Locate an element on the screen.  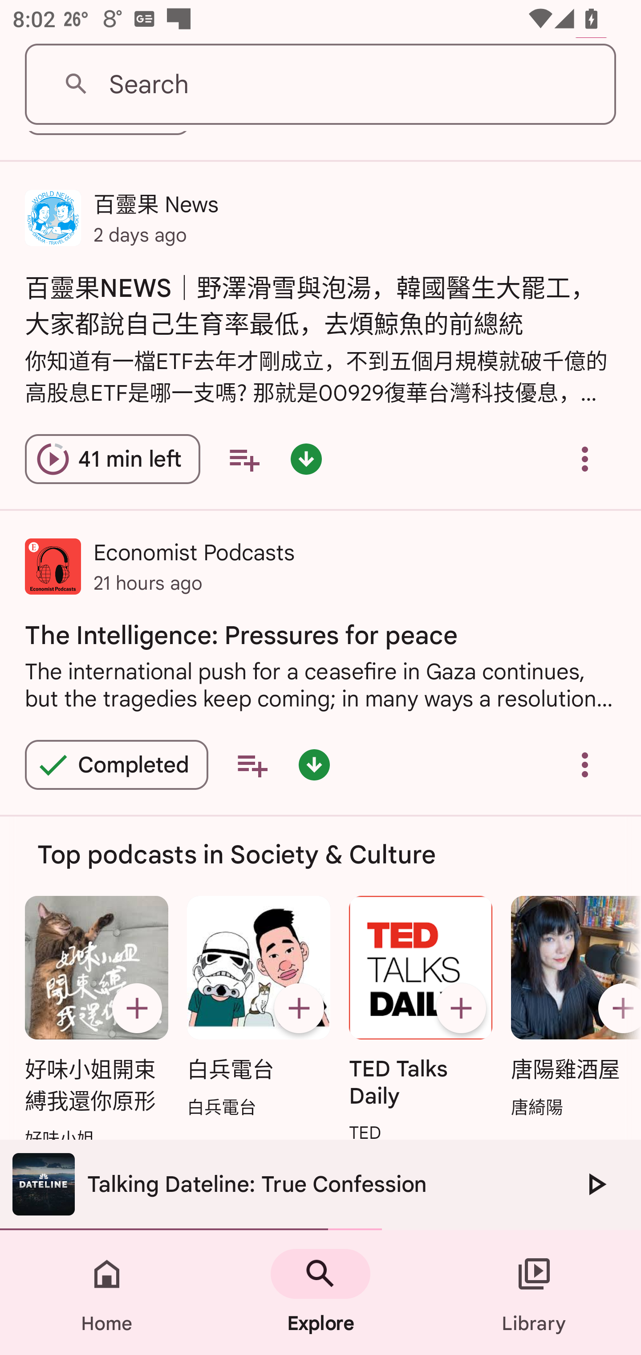
Subscribe is located at coordinates (461, 1008).